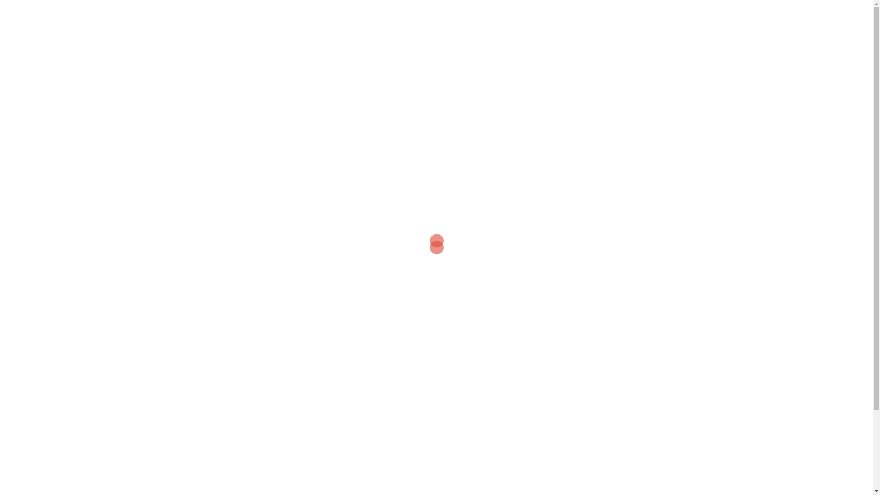  Describe the element at coordinates (285, 306) in the screenshot. I see `http://www.taxismontornes.com/` at that location.